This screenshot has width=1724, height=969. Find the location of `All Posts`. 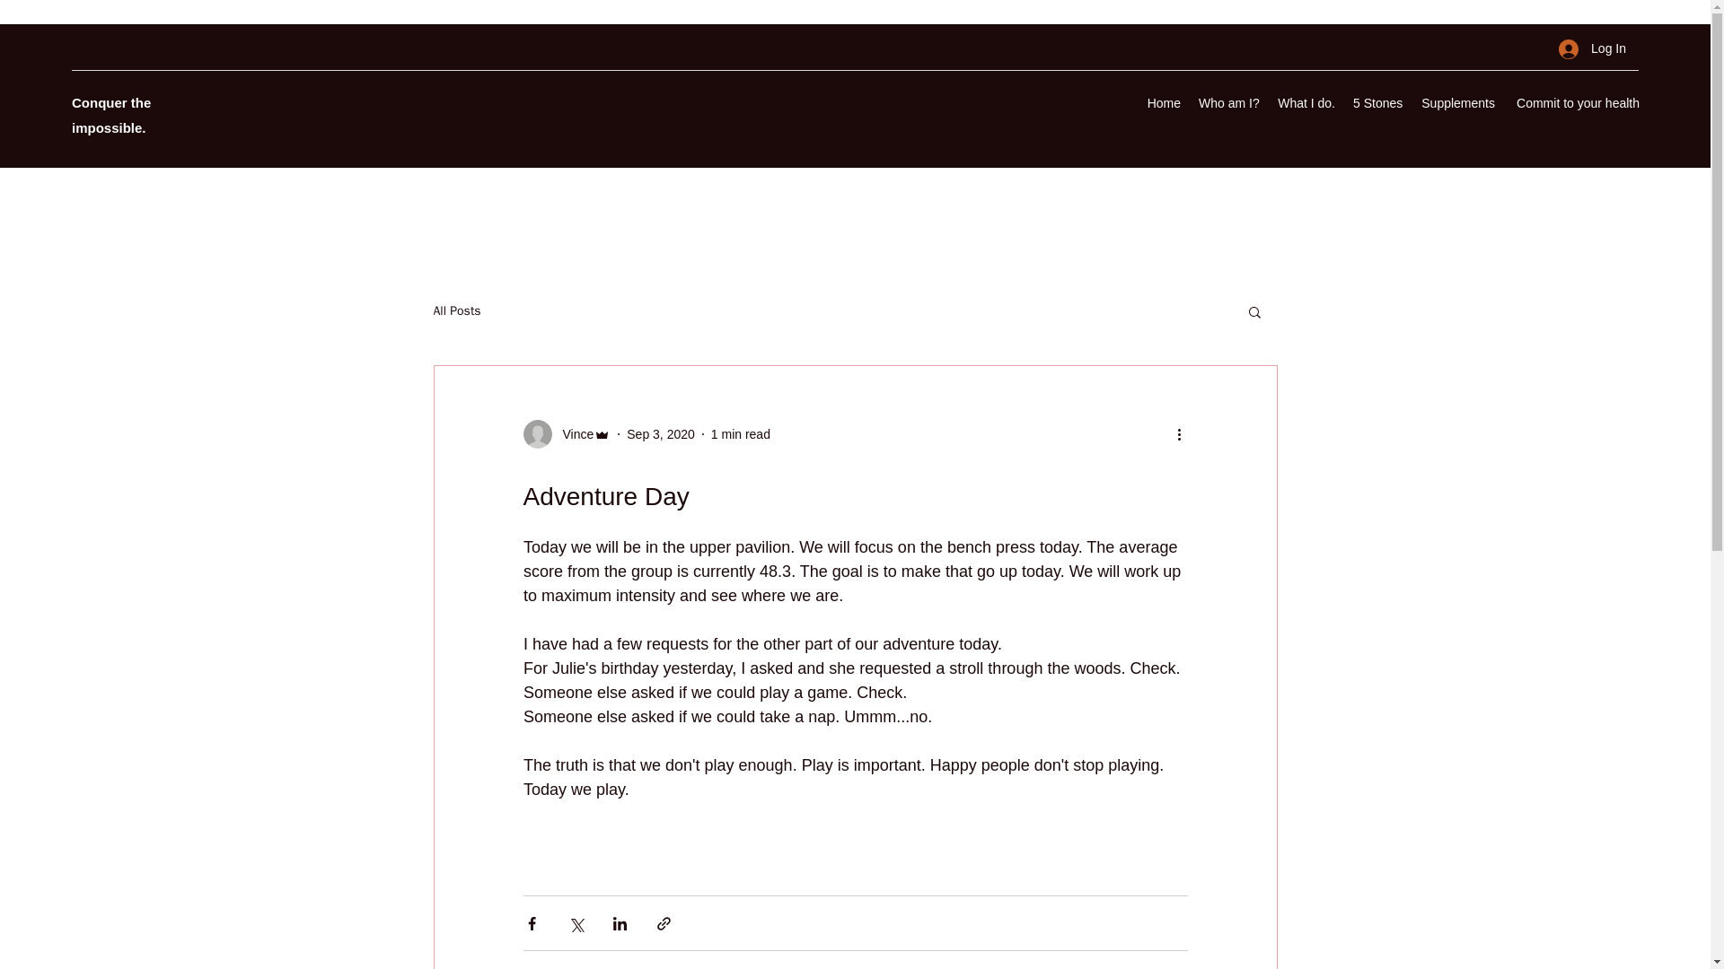

All Posts is located at coordinates (1306, 102).